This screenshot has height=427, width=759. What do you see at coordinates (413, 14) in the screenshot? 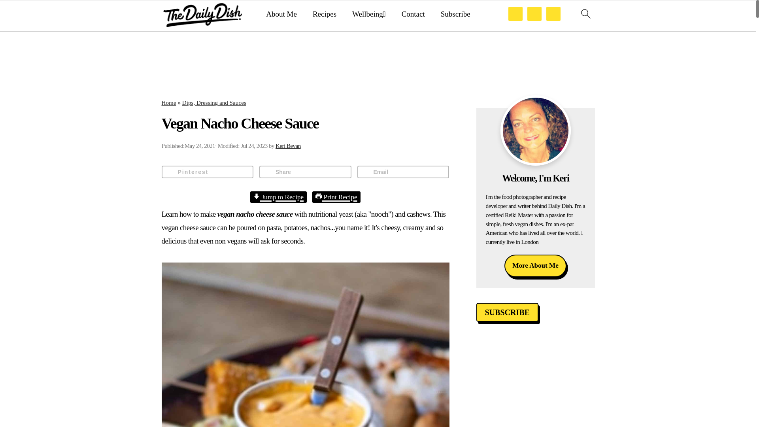
I see `Contact` at bounding box center [413, 14].